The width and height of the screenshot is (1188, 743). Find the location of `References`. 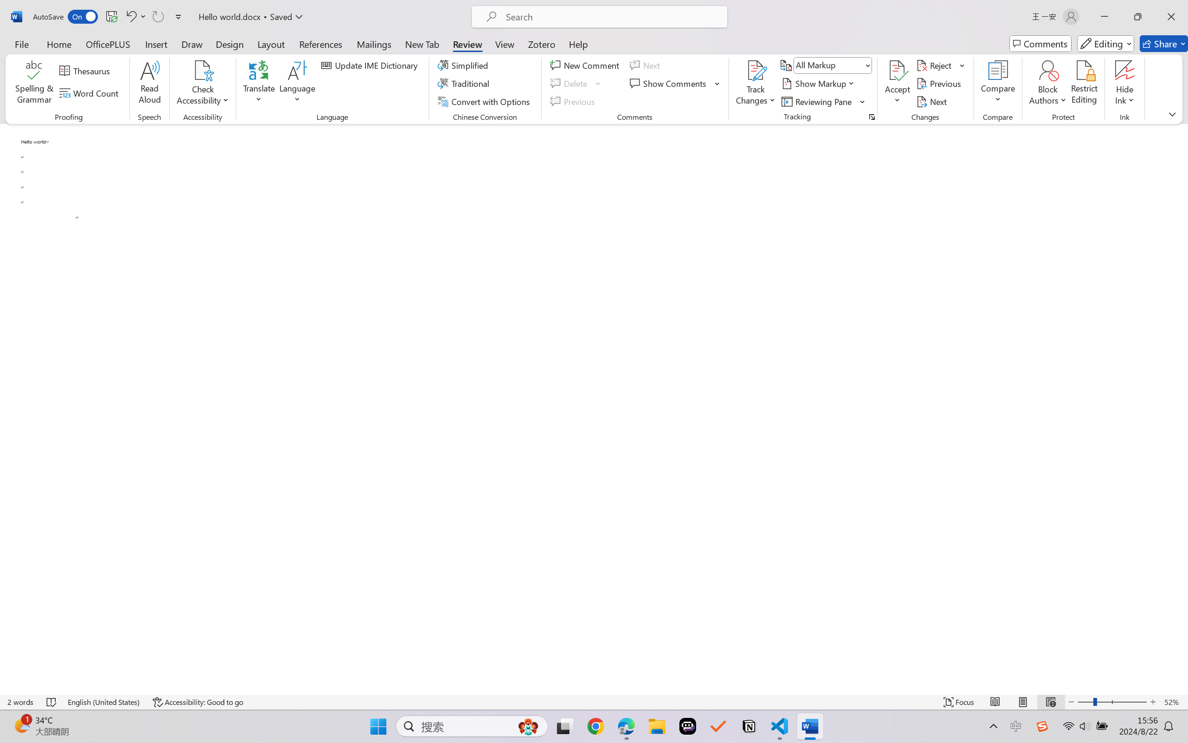

References is located at coordinates (321, 44).